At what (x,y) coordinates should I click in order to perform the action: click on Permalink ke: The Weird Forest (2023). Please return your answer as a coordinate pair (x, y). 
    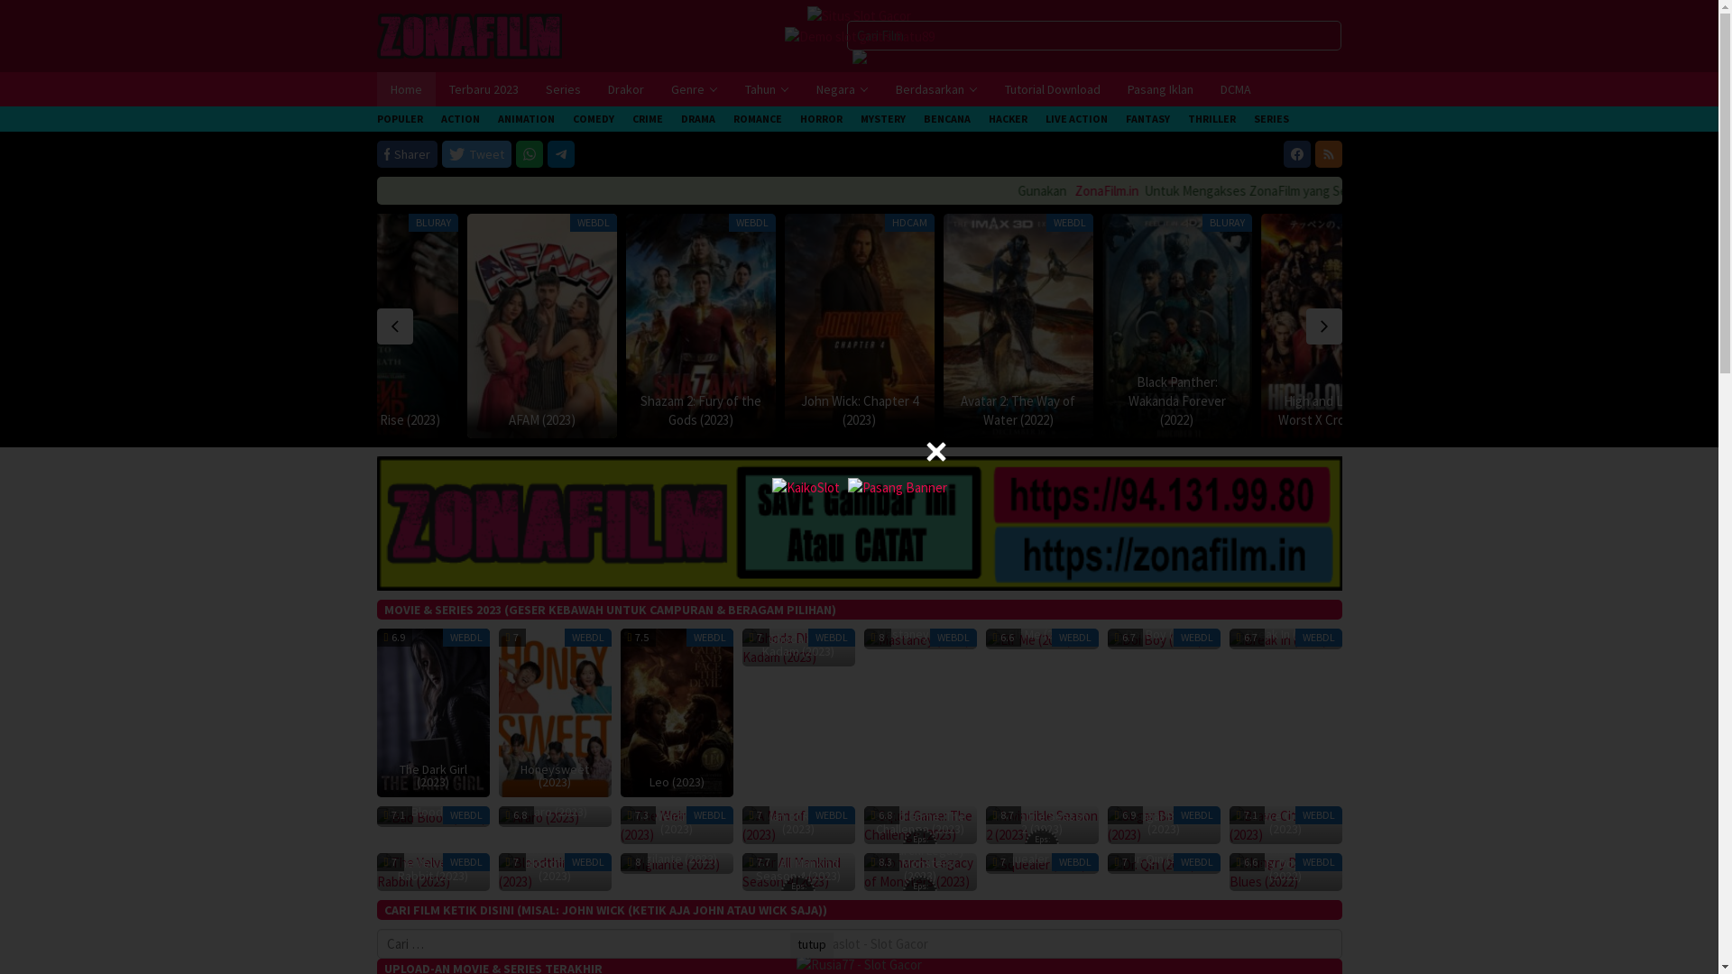
    Looking at the image, I should click on (677, 824).